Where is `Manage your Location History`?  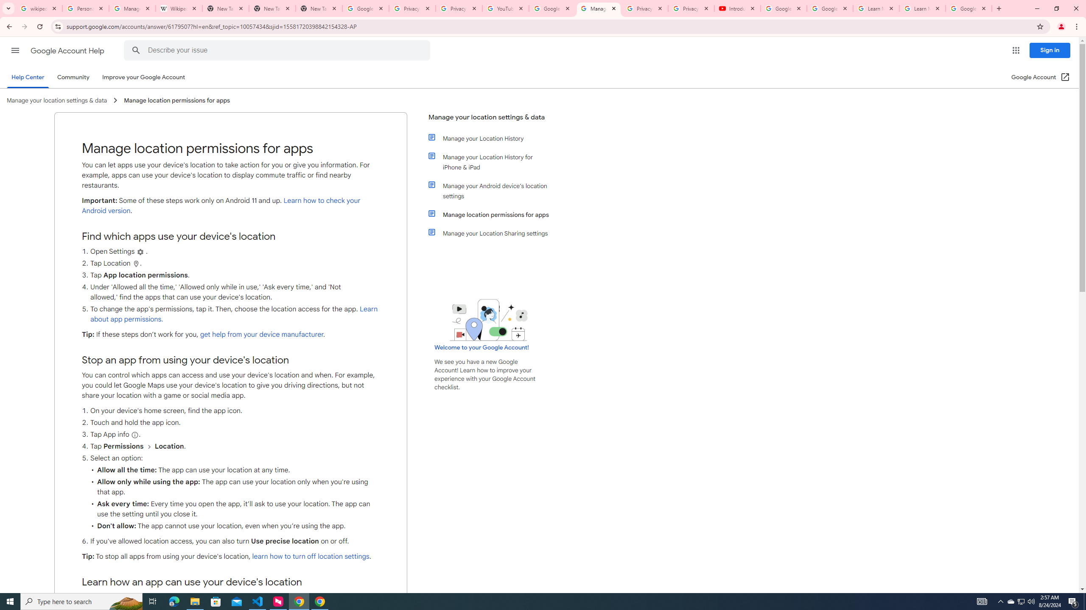
Manage your Location History is located at coordinates (493, 138).